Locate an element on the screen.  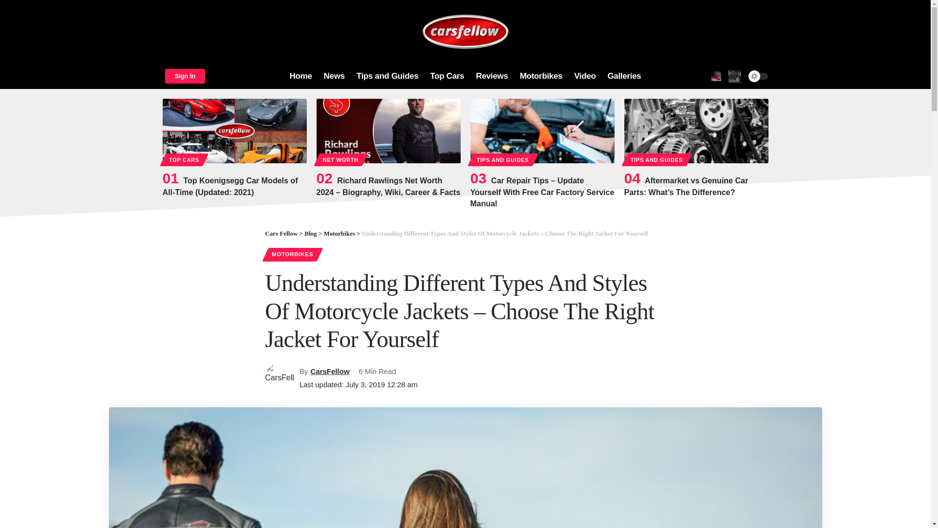
Video is located at coordinates (584, 76).